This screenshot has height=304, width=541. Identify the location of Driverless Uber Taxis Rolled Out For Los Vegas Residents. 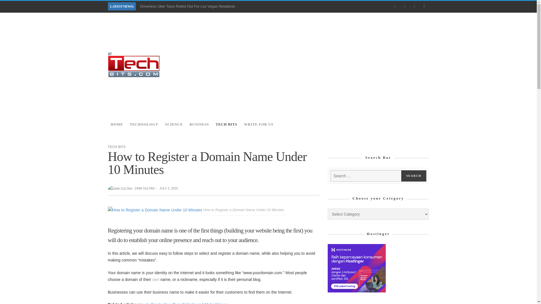
(187, 6).